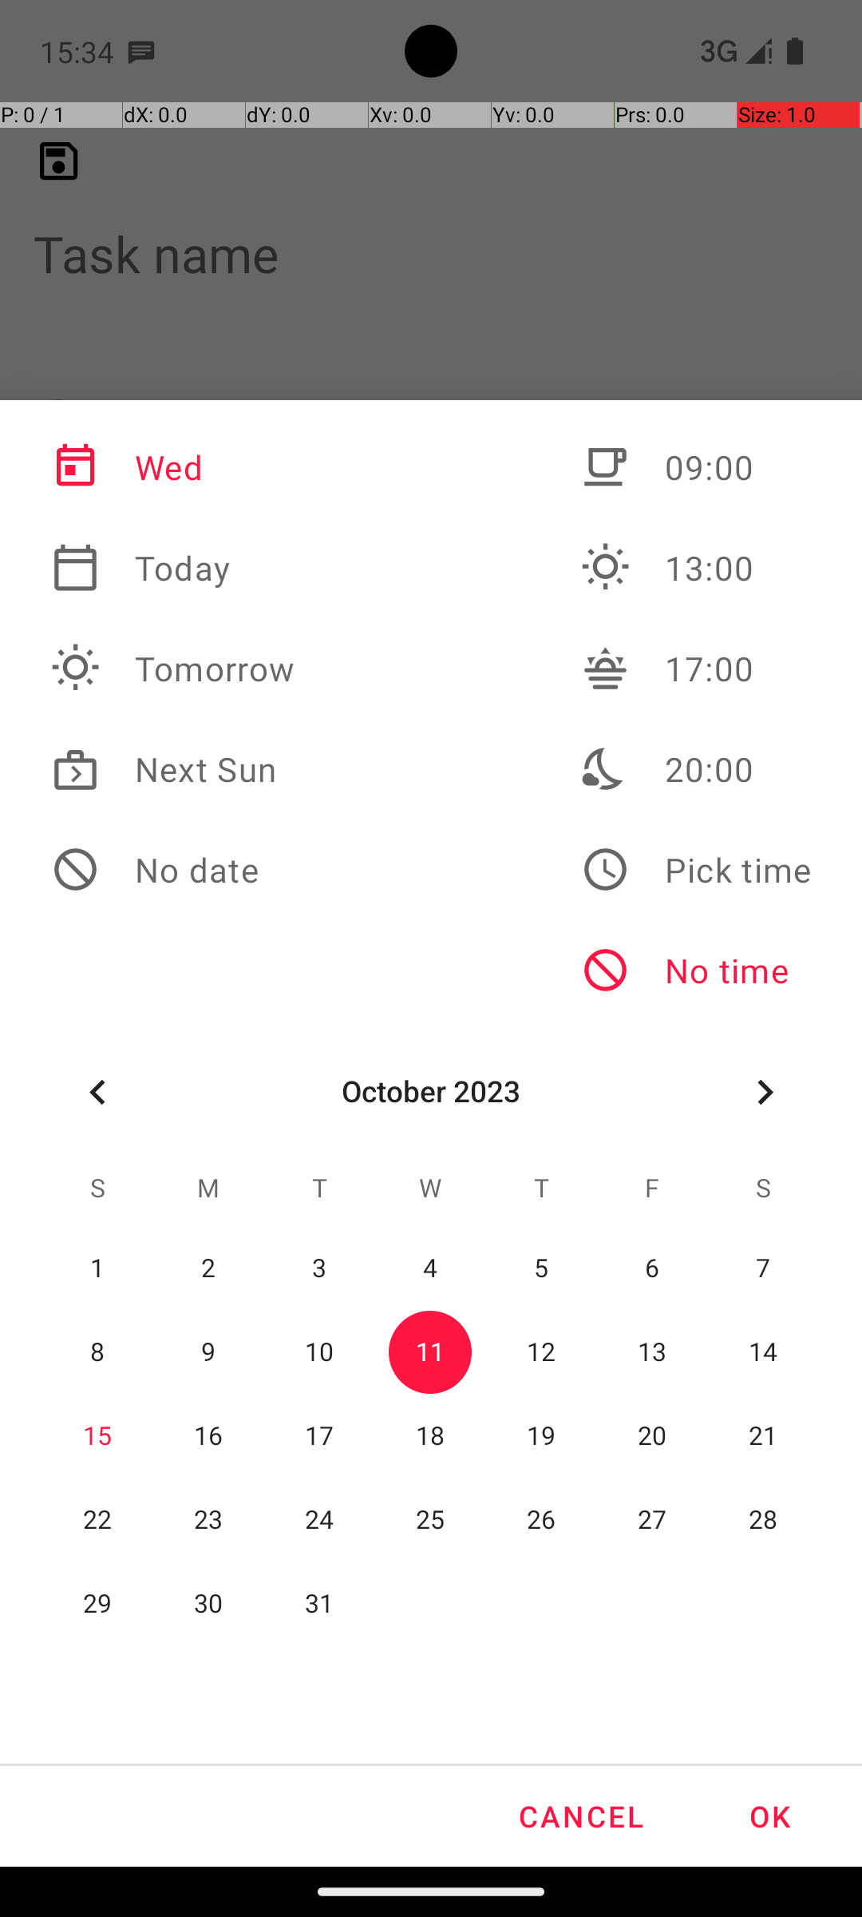 Image resolution: width=862 pixels, height=1917 pixels. Describe the element at coordinates (696, 970) in the screenshot. I see `No time` at that location.